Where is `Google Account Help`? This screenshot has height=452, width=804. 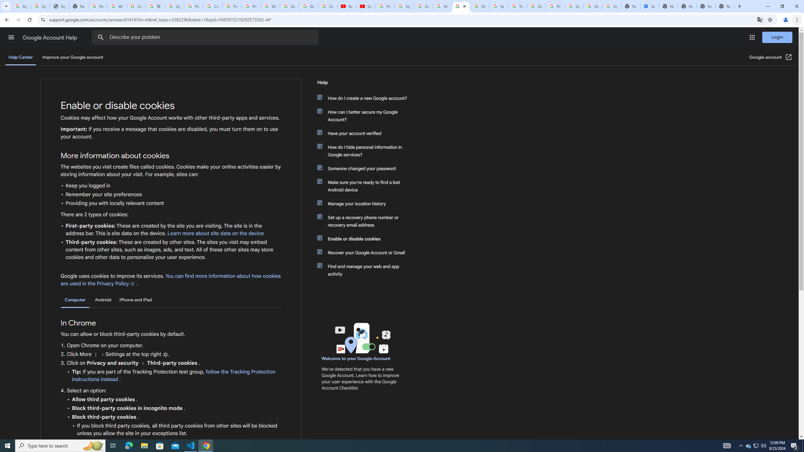 Google Account Help is located at coordinates (50, 38).